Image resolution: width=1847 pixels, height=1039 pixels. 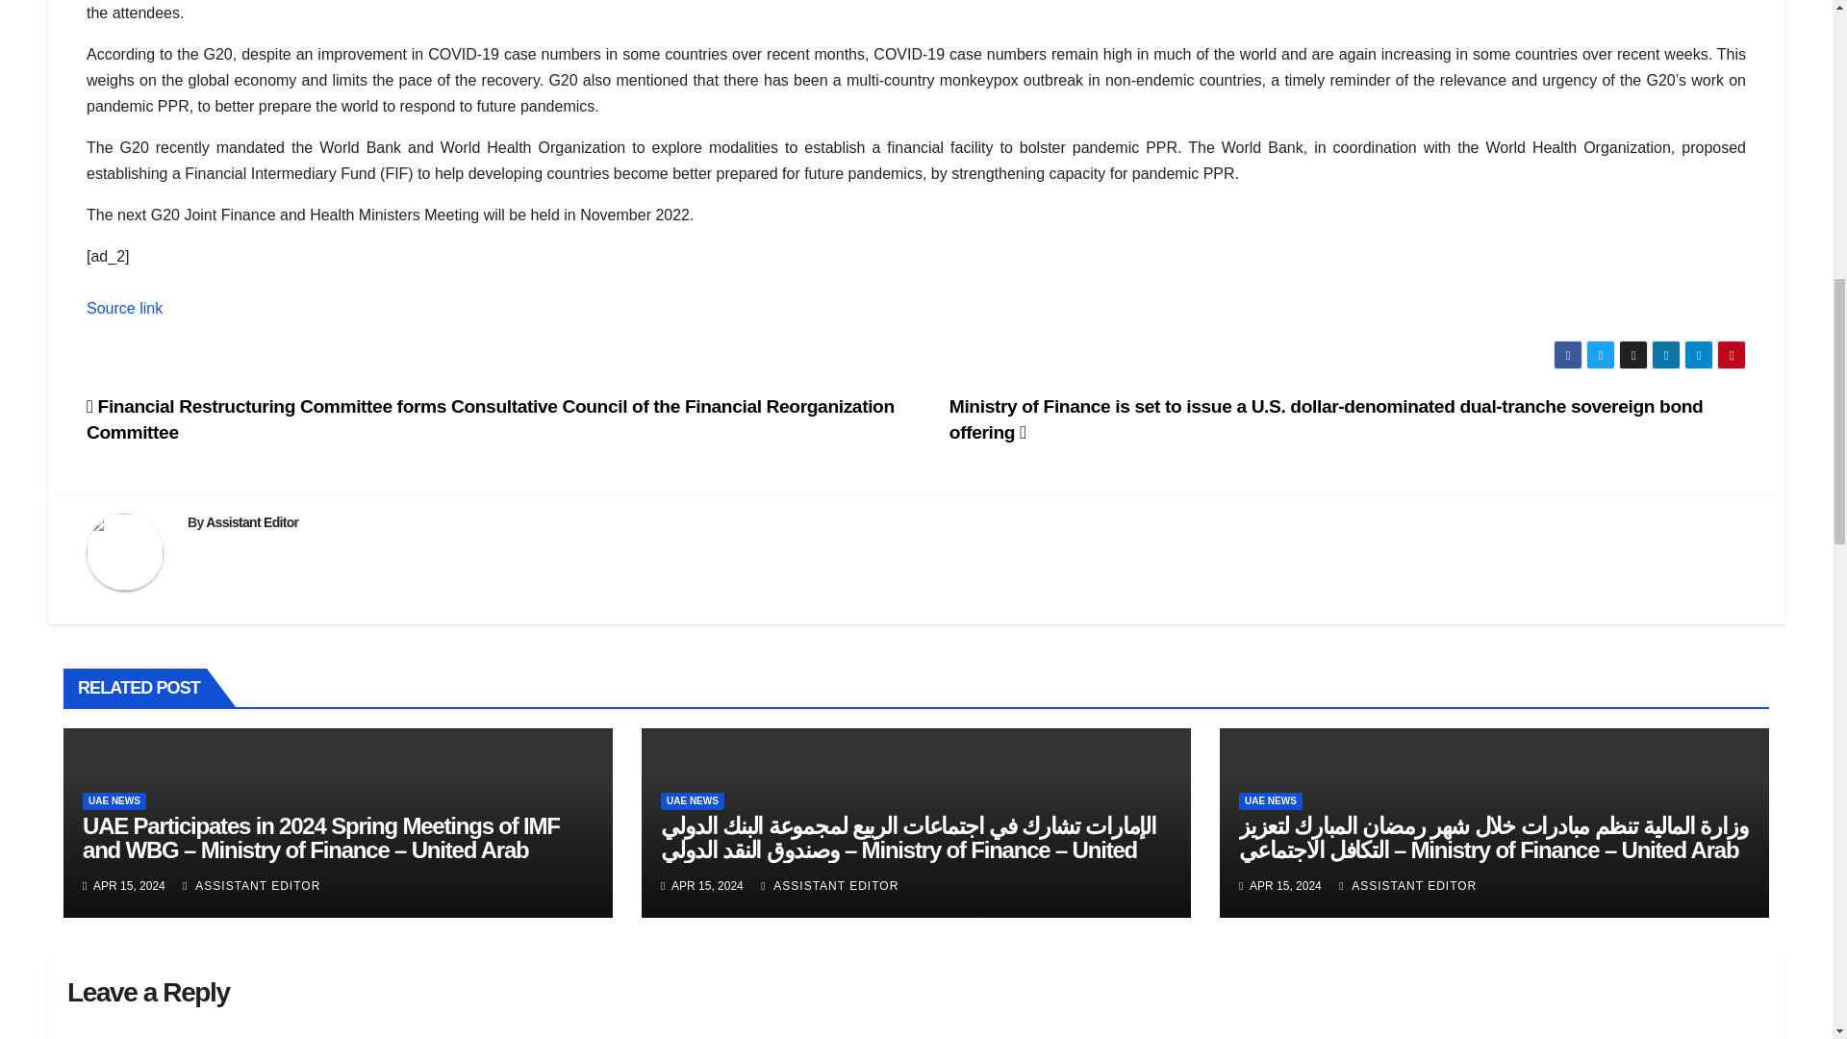 I want to click on UAE NEWS, so click(x=114, y=801).